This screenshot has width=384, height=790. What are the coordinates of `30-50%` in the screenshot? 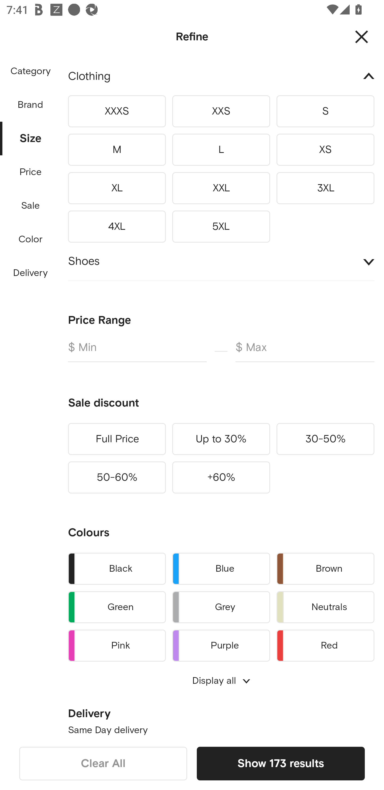 It's located at (325, 439).